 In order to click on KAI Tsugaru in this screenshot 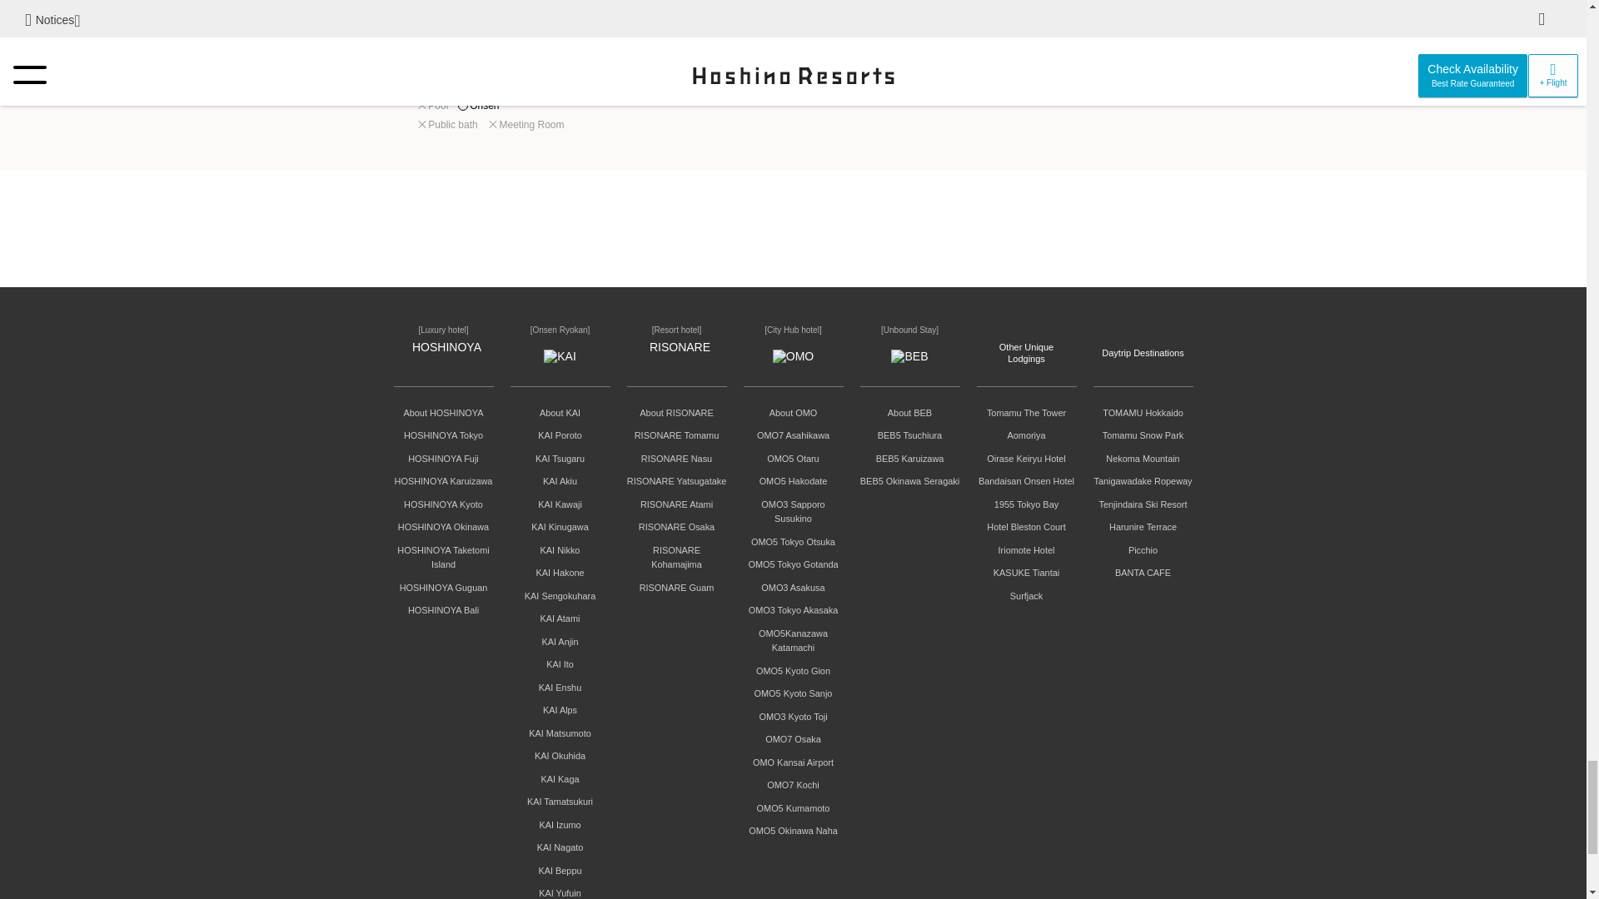, I will do `click(560, 459)`.